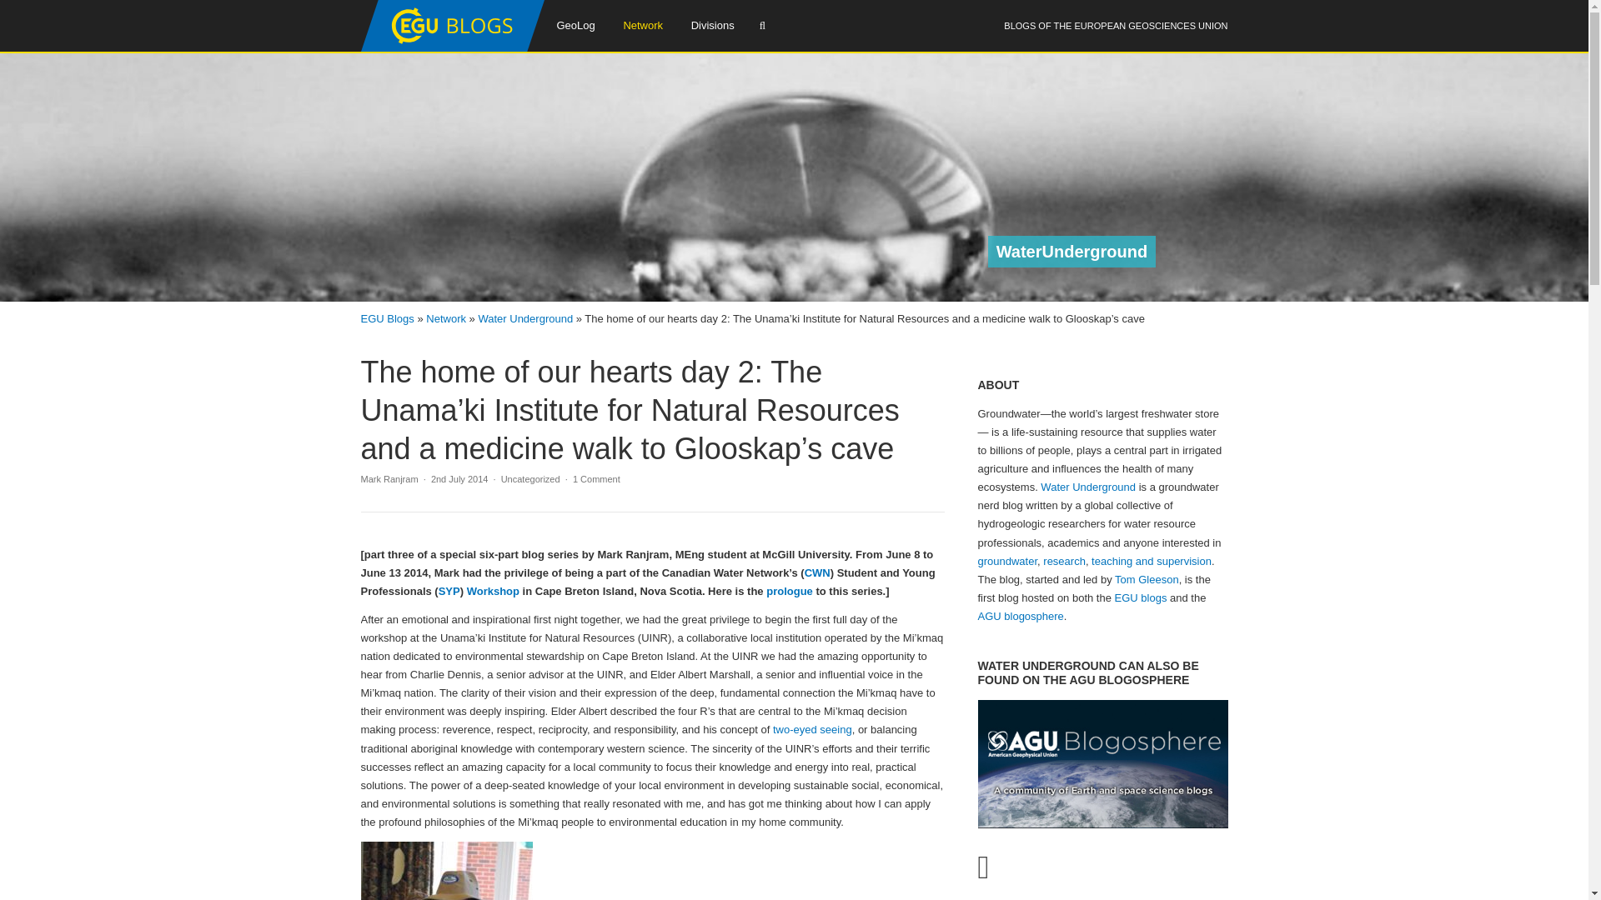 This screenshot has height=900, width=1601. What do you see at coordinates (389, 479) in the screenshot?
I see `Posts by Mark Ranjram` at bounding box center [389, 479].